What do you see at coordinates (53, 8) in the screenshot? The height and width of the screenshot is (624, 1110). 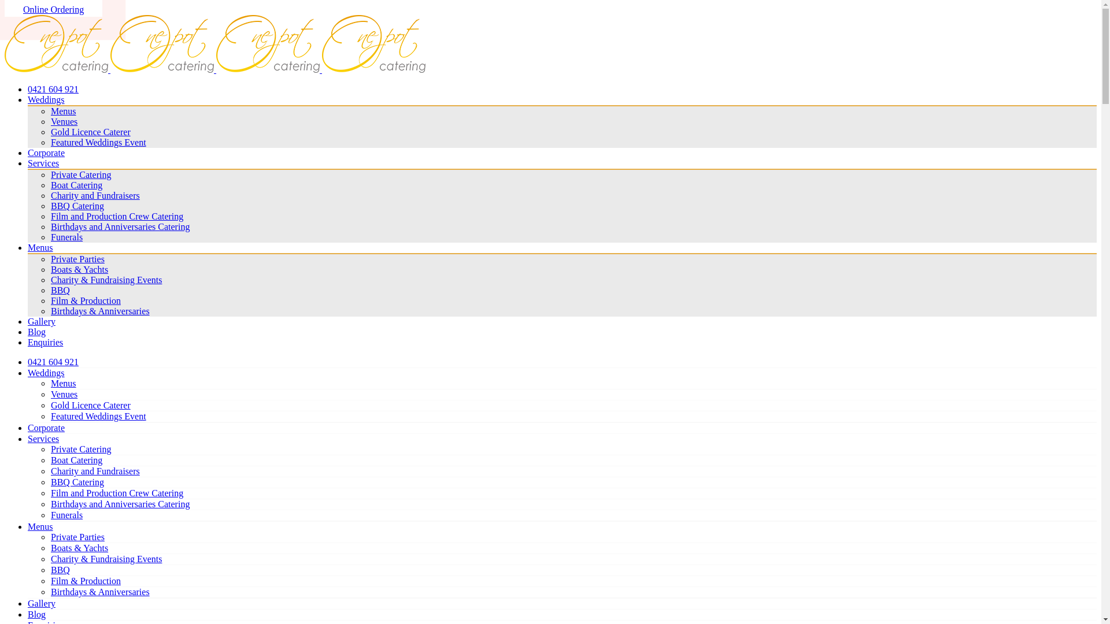 I see `Online Ordering` at bounding box center [53, 8].